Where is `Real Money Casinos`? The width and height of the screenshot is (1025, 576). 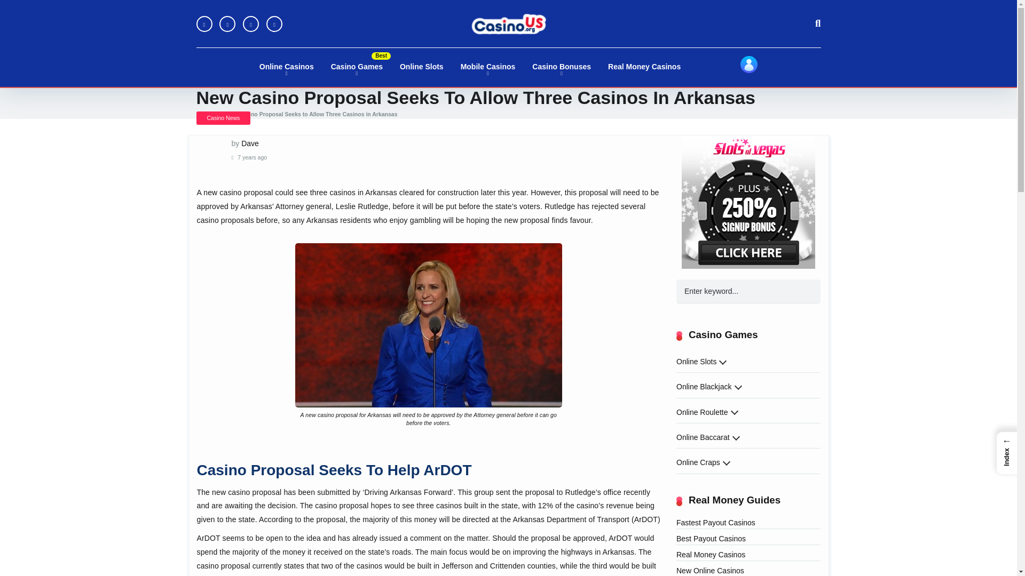
Real Money Casinos is located at coordinates (644, 67).